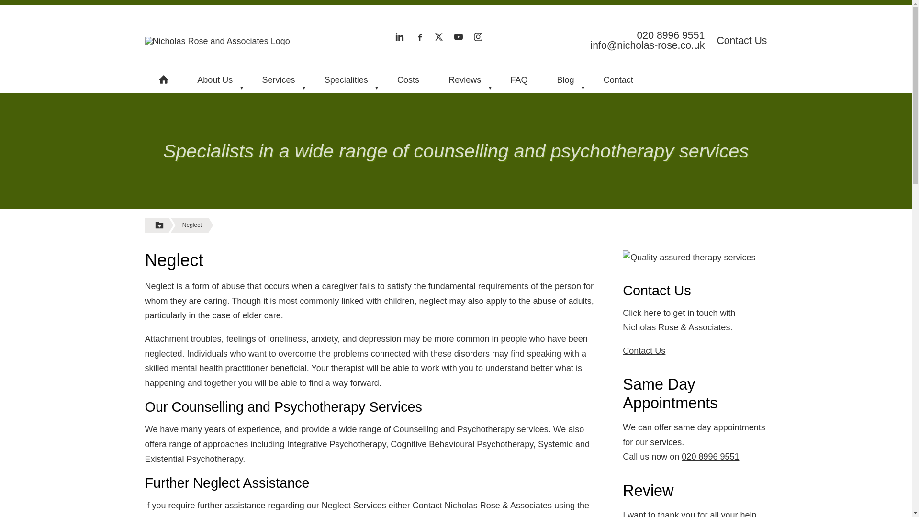 Image resolution: width=919 pixels, height=517 pixels. Describe the element at coordinates (159, 225) in the screenshot. I see `Show Breadcrumbs` at that location.